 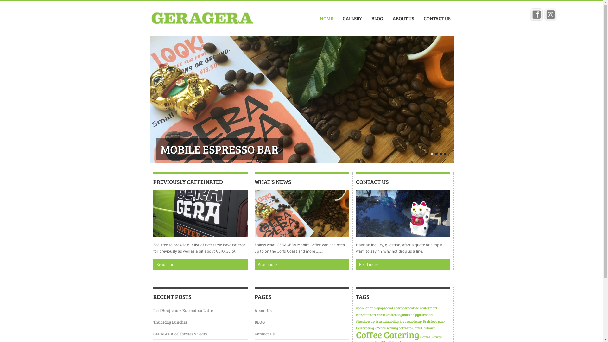 What do you see at coordinates (403, 264) in the screenshot?
I see `Read more` at bounding box center [403, 264].